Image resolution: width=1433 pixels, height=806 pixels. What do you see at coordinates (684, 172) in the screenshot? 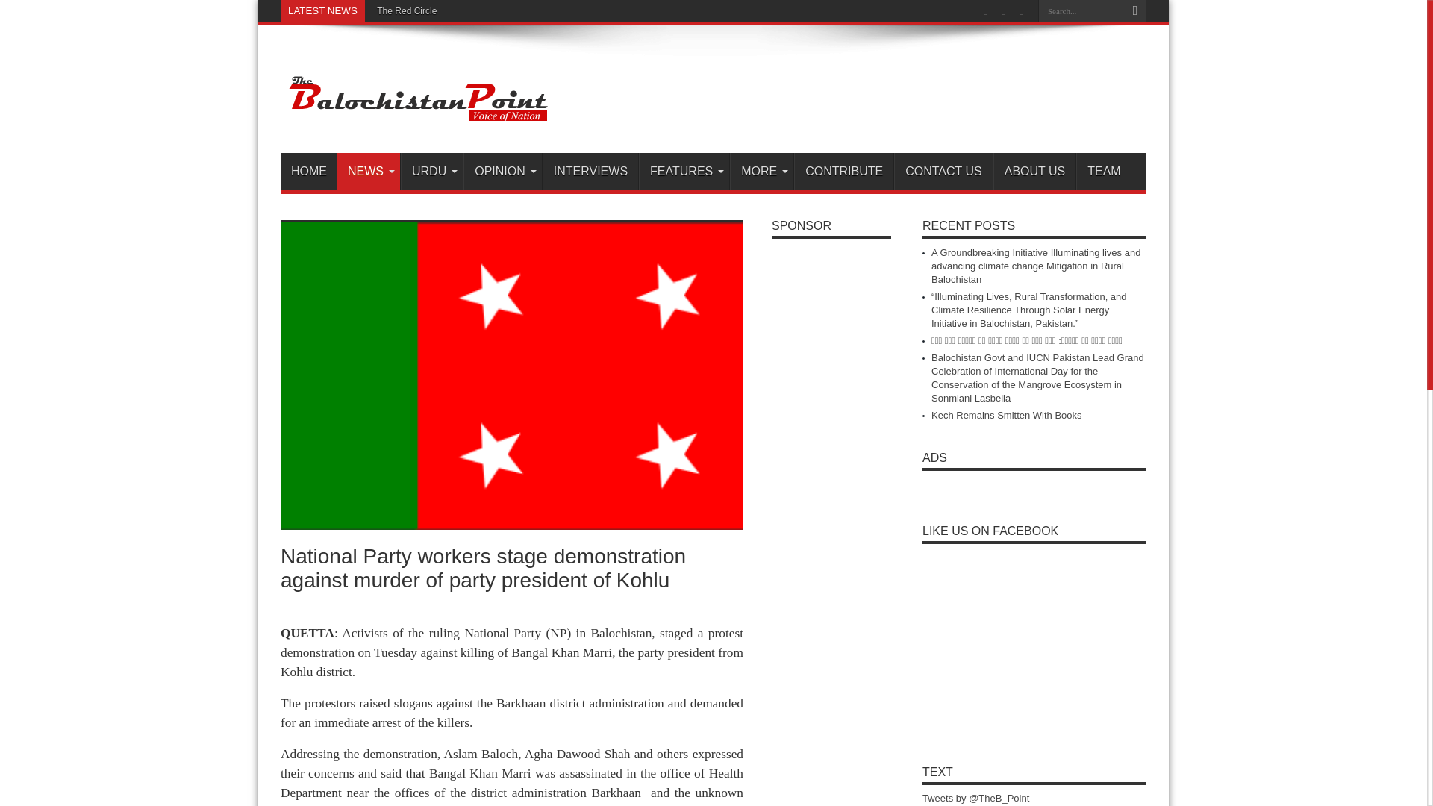
I see `FEATURES` at bounding box center [684, 172].